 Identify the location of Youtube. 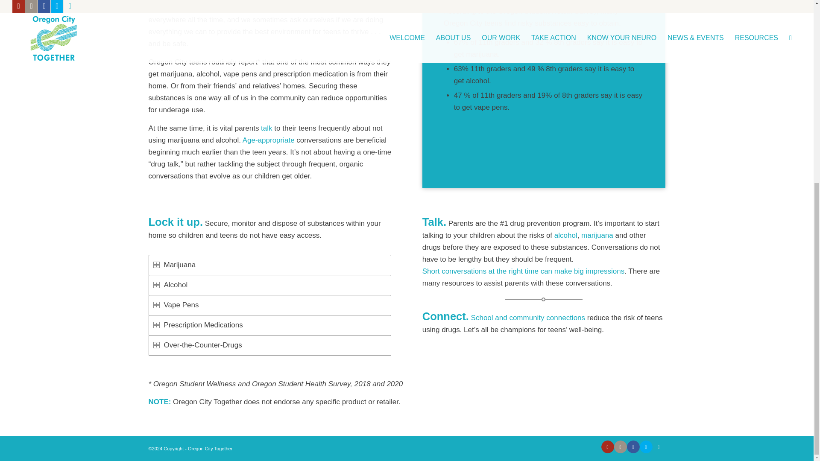
(607, 446).